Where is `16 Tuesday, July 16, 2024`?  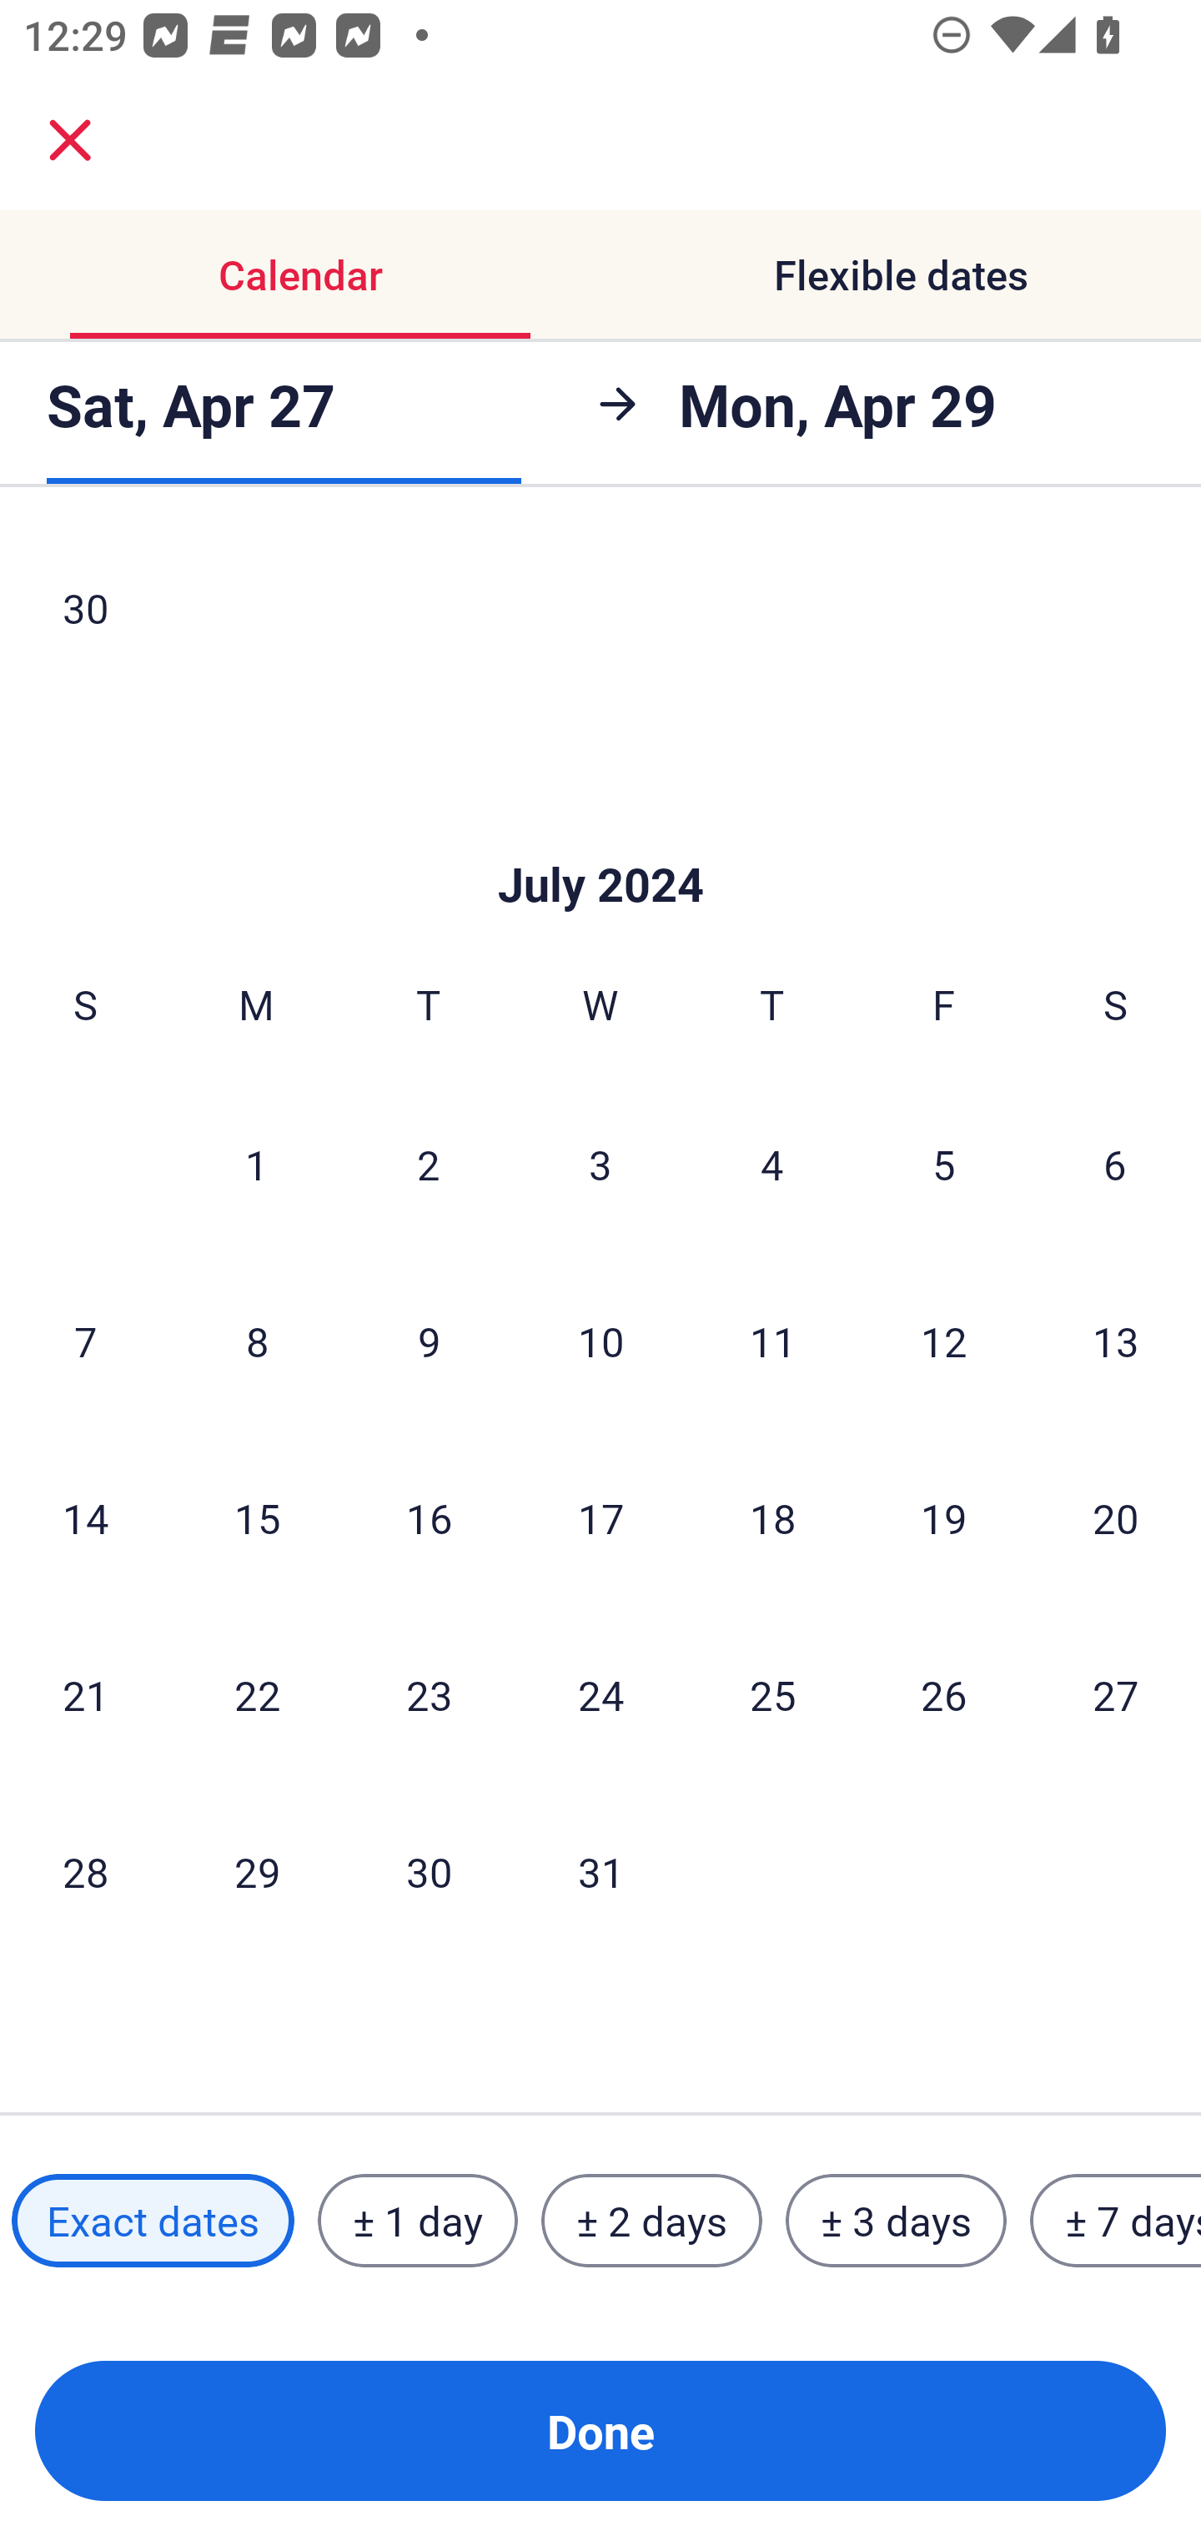
16 Tuesday, July 16, 2024 is located at coordinates (429, 1517).